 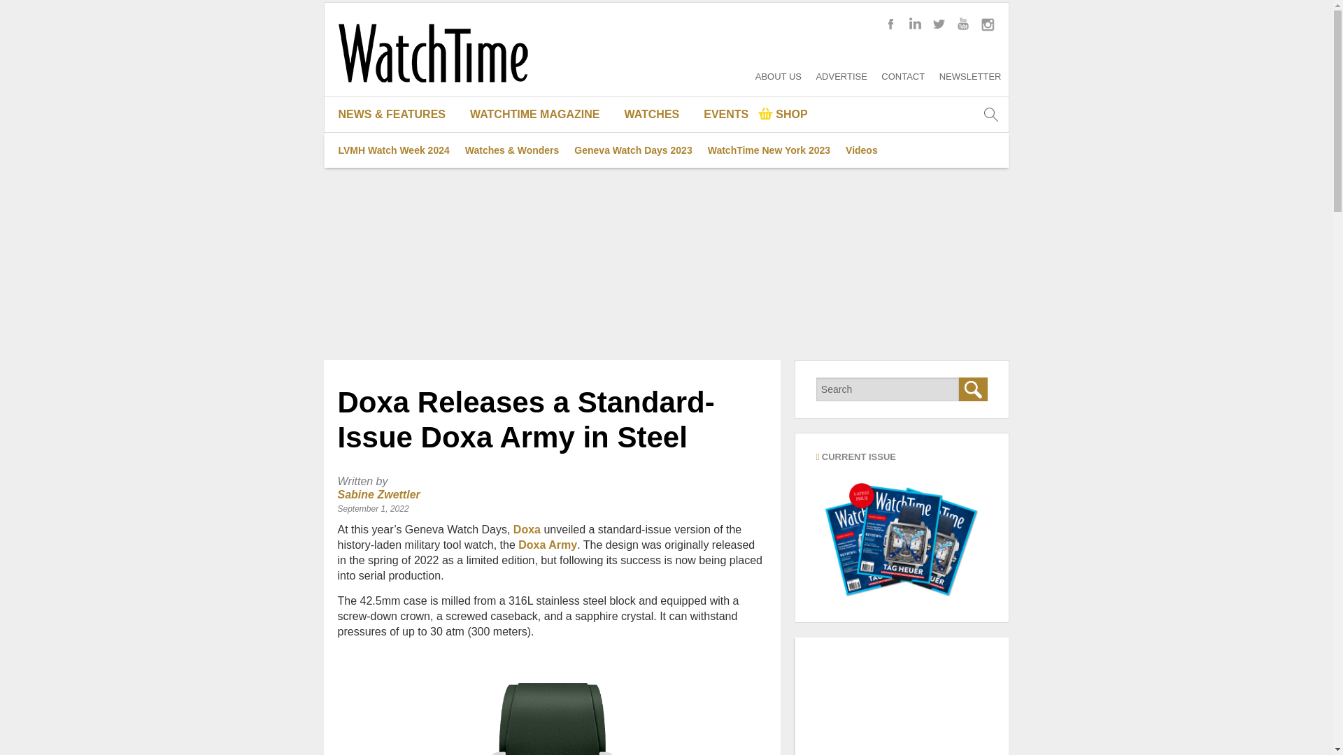 I want to click on 3rd party ad content, so click(x=901, y=696).